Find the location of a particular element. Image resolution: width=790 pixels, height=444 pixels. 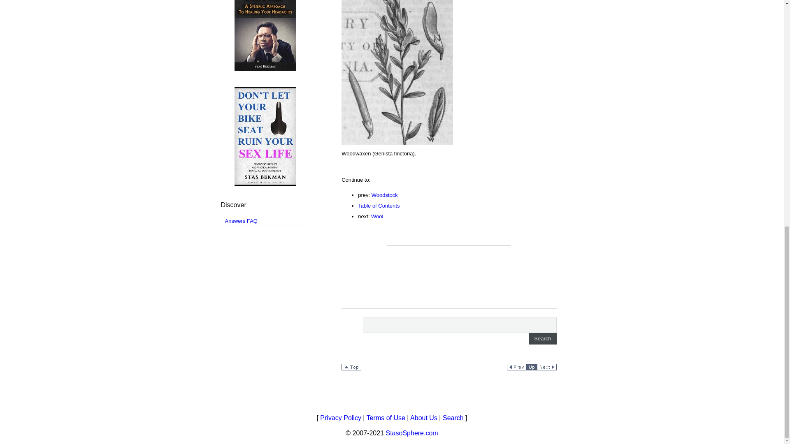

Woodstock is located at coordinates (384, 195).